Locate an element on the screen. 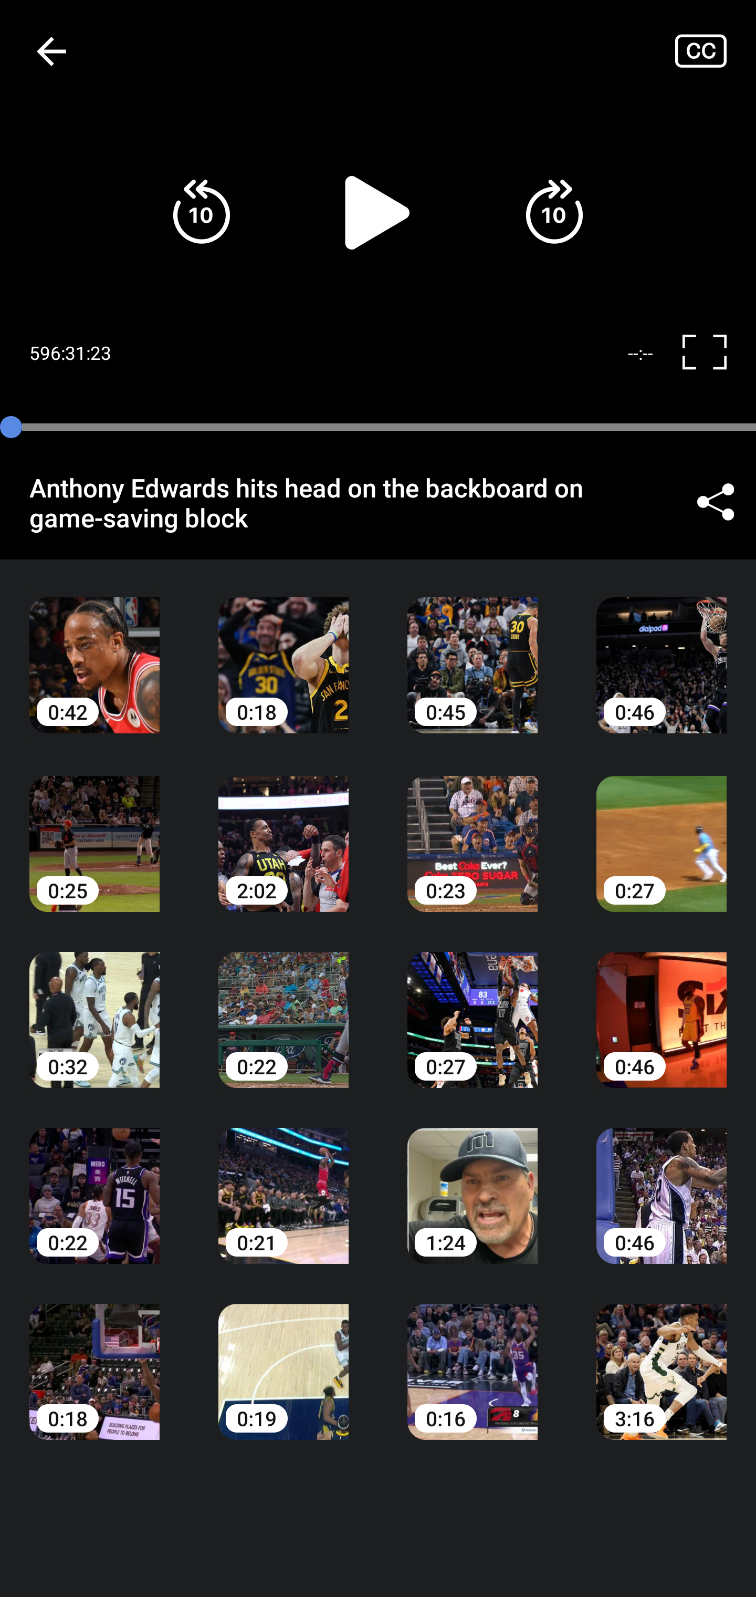 Image resolution: width=756 pixels, height=1597 pixels. 0:27 is located at coordinates (661, 828).